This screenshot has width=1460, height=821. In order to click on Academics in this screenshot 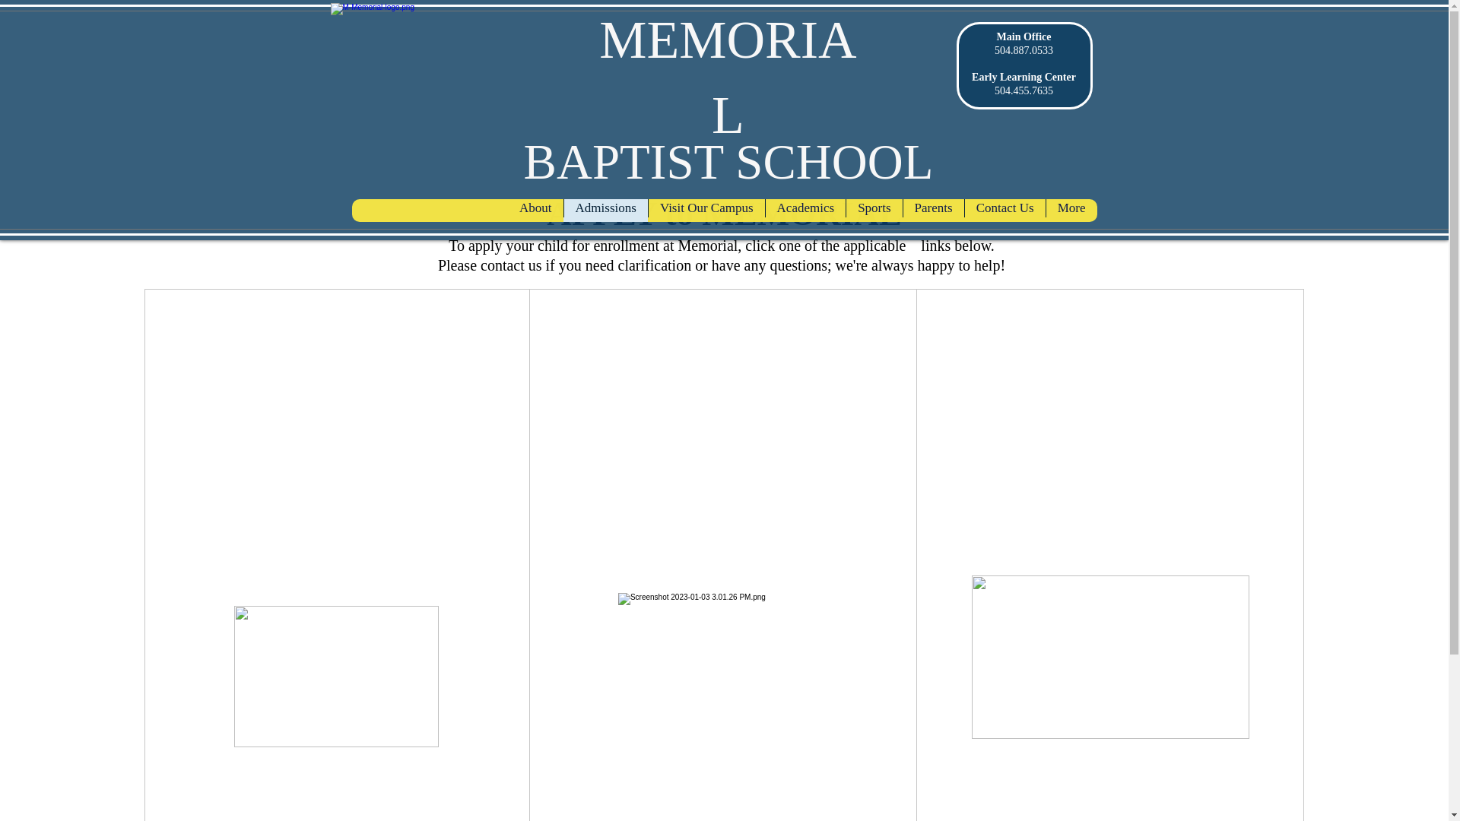, I will do `click(806, 210)`.